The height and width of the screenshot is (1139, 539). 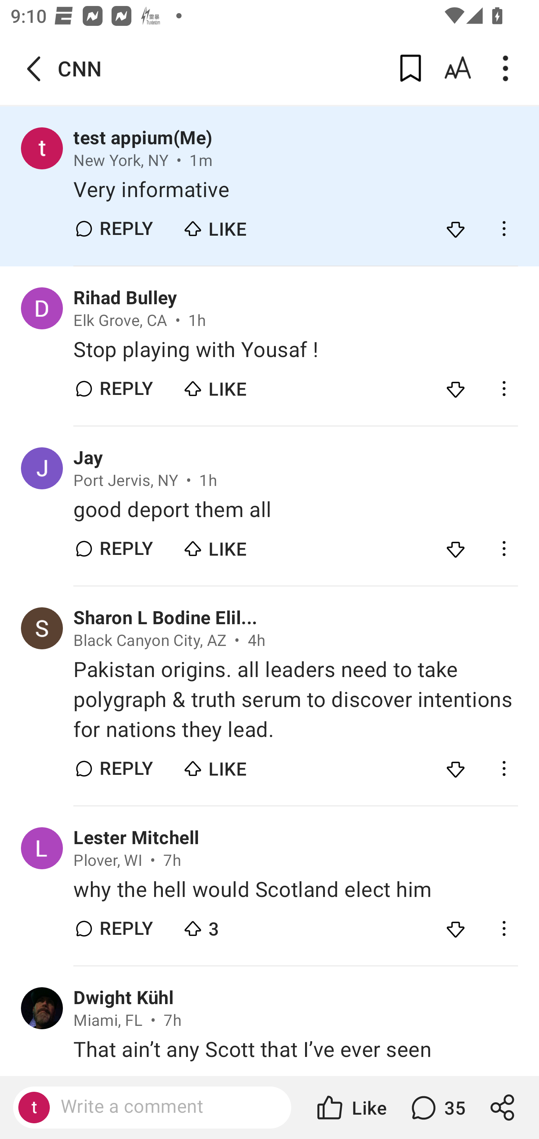 What do you see at coordinates (295, 1050) in the screenshot?
I see `That ain’t any Scott that I’ve ever seen` at bounding box center [295, 1050].